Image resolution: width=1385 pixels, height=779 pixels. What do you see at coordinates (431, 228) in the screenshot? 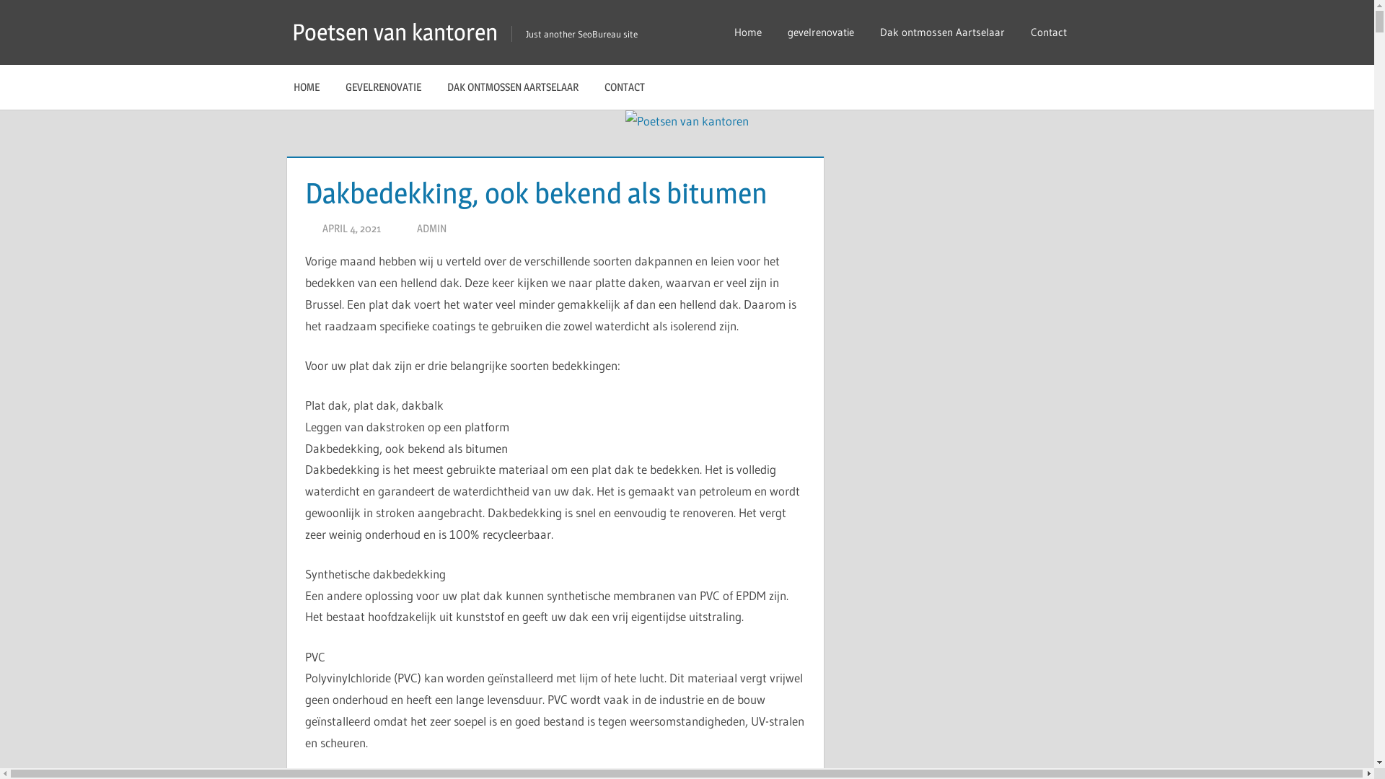
I see `ADMIN` at bounding box center [431, 228].